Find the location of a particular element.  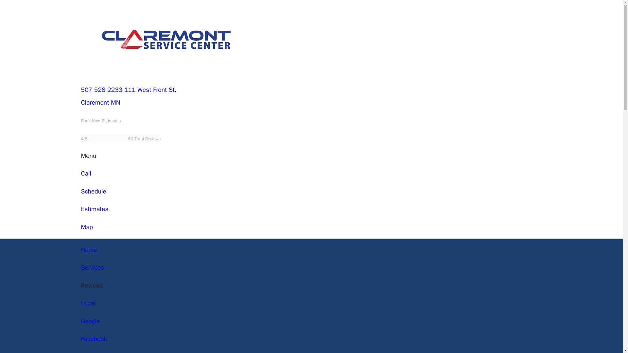

Facebook is located at coordinates (94, 339).